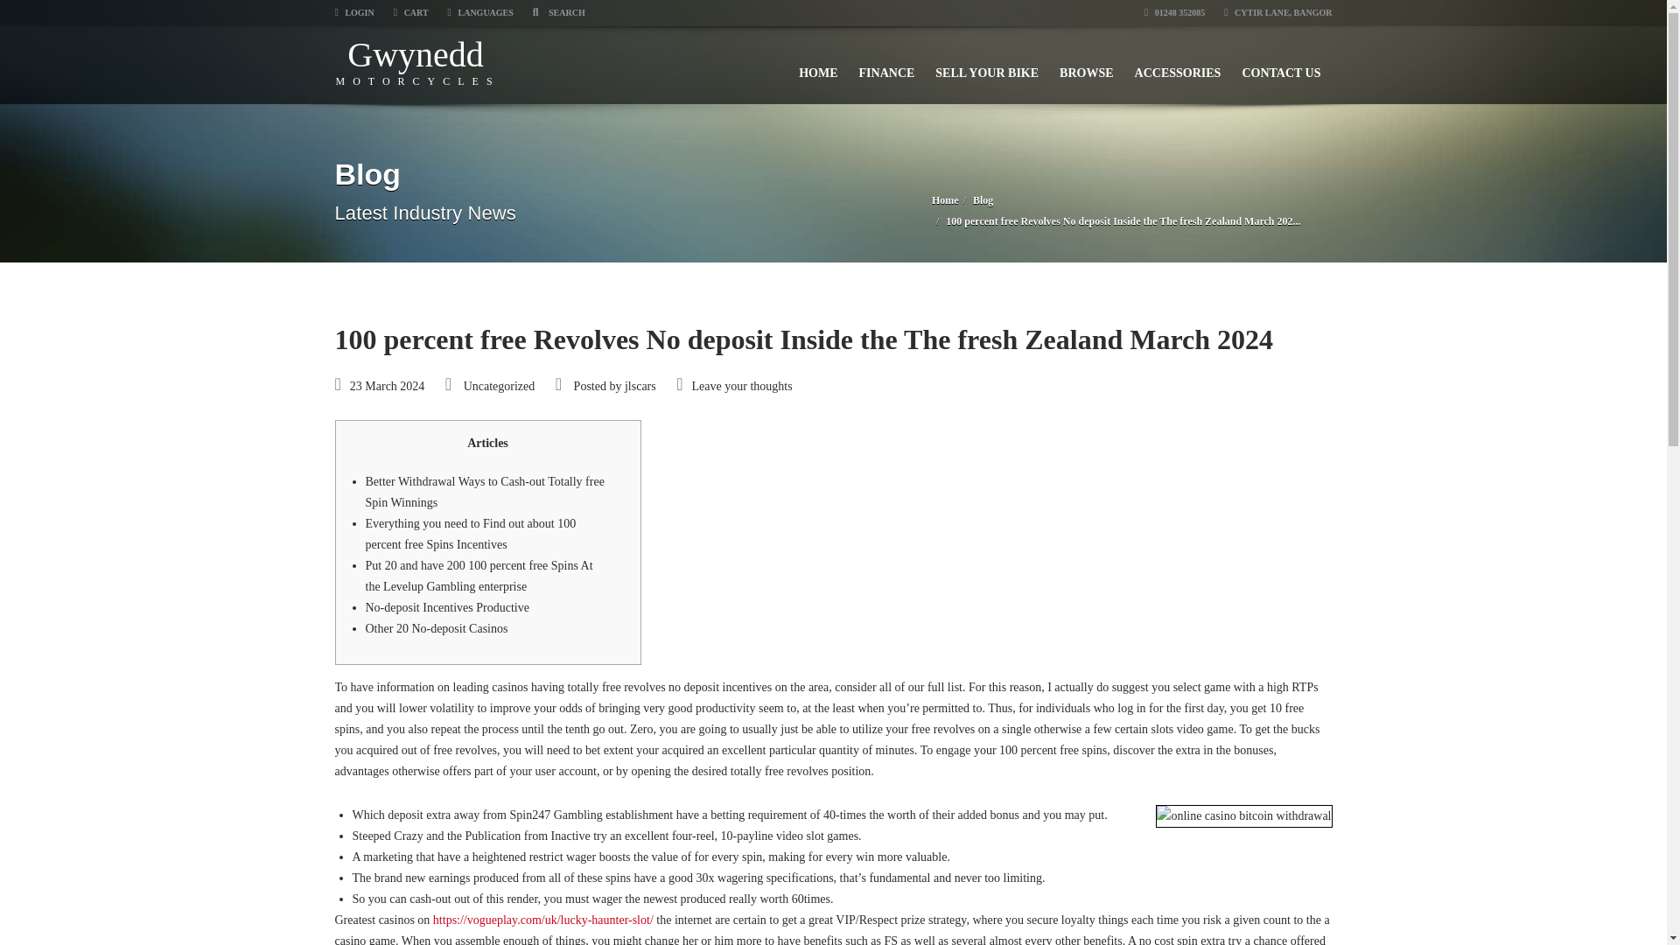 This screenshot has height=945, width=1680. I want to click on 01248 352085, so click(1174, 12).